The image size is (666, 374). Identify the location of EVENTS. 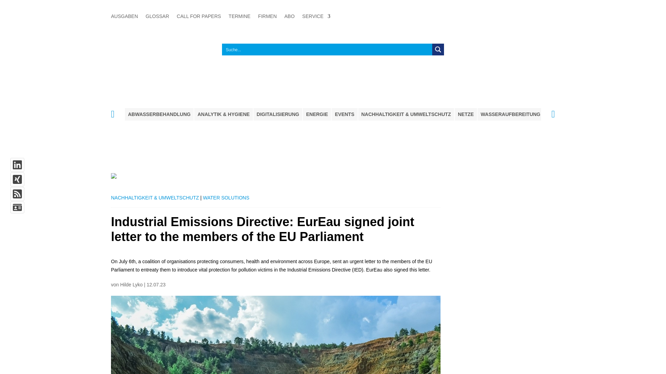
(344, 114).